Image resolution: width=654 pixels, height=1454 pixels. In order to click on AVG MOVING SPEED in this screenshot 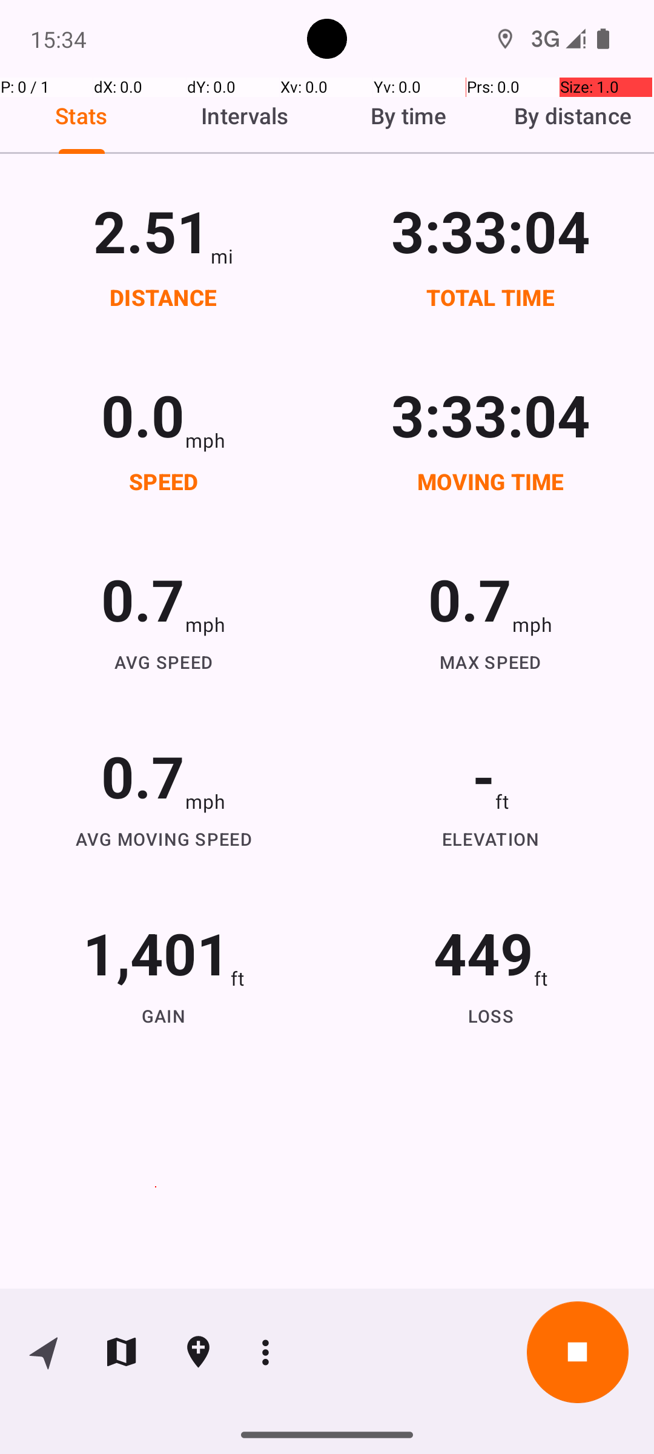, I will do `click(163, 838)`.